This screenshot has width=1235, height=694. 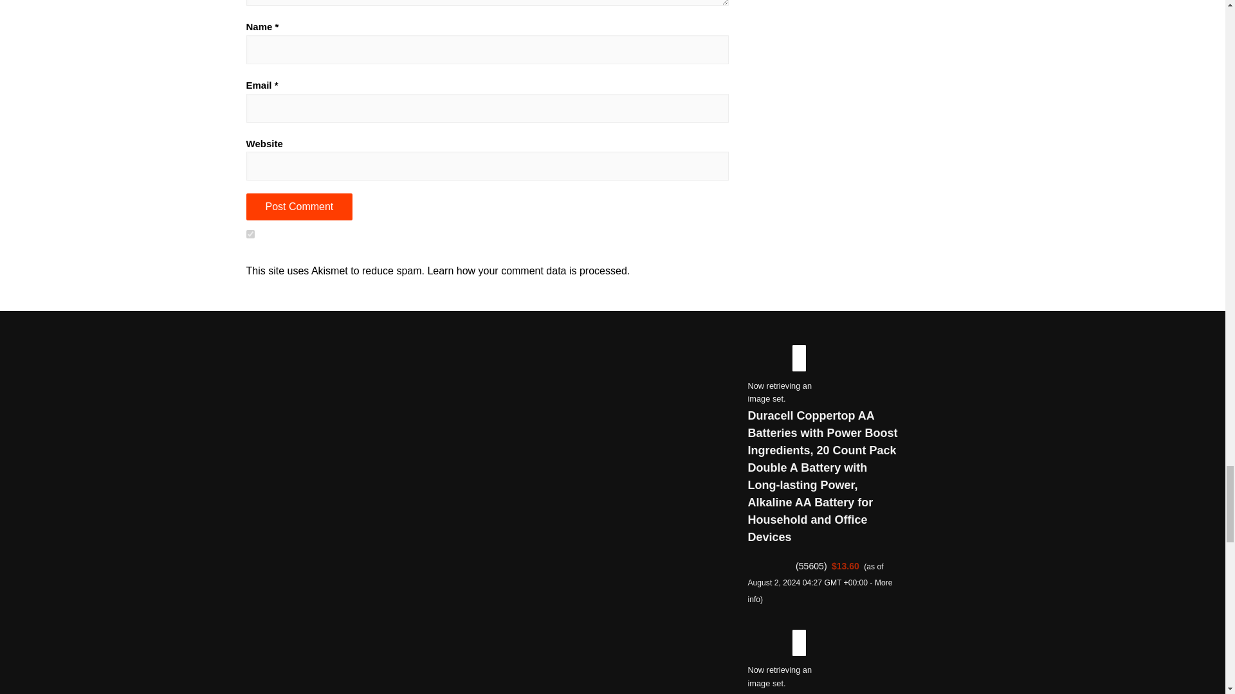 What do you see at coordinates (250, 234) in the screenshot?
I see `on` at bounding box center [250, 234].